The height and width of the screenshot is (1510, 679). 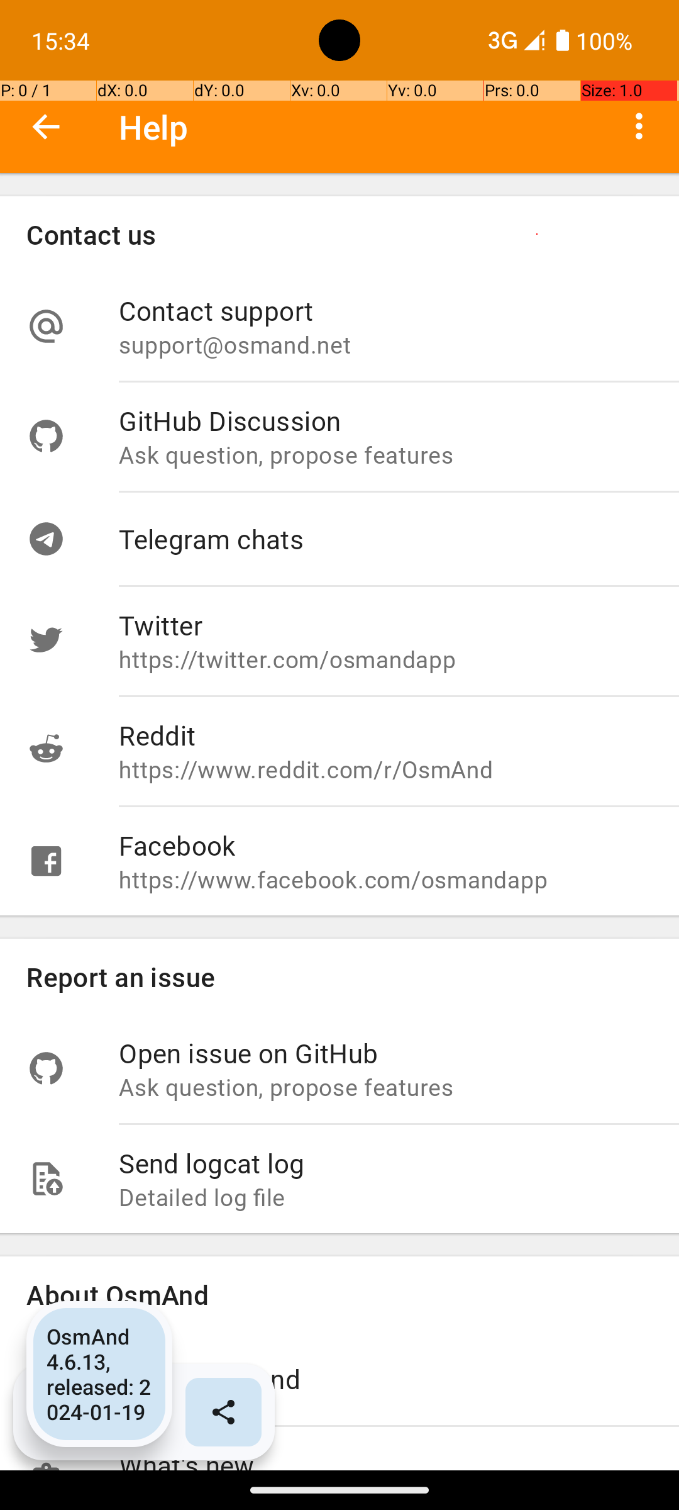 I want to click on Detailed log file, so click(x=386, y=1197).